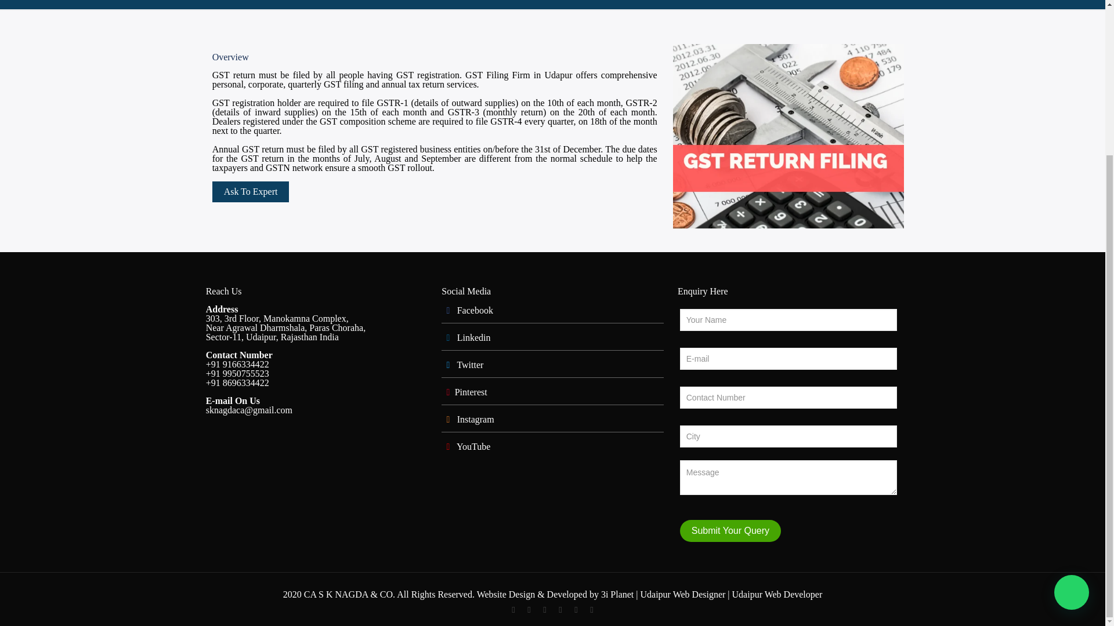  Describe the element at coordinates (591, 610) in the screenshot. I see `Instagram` at that location.